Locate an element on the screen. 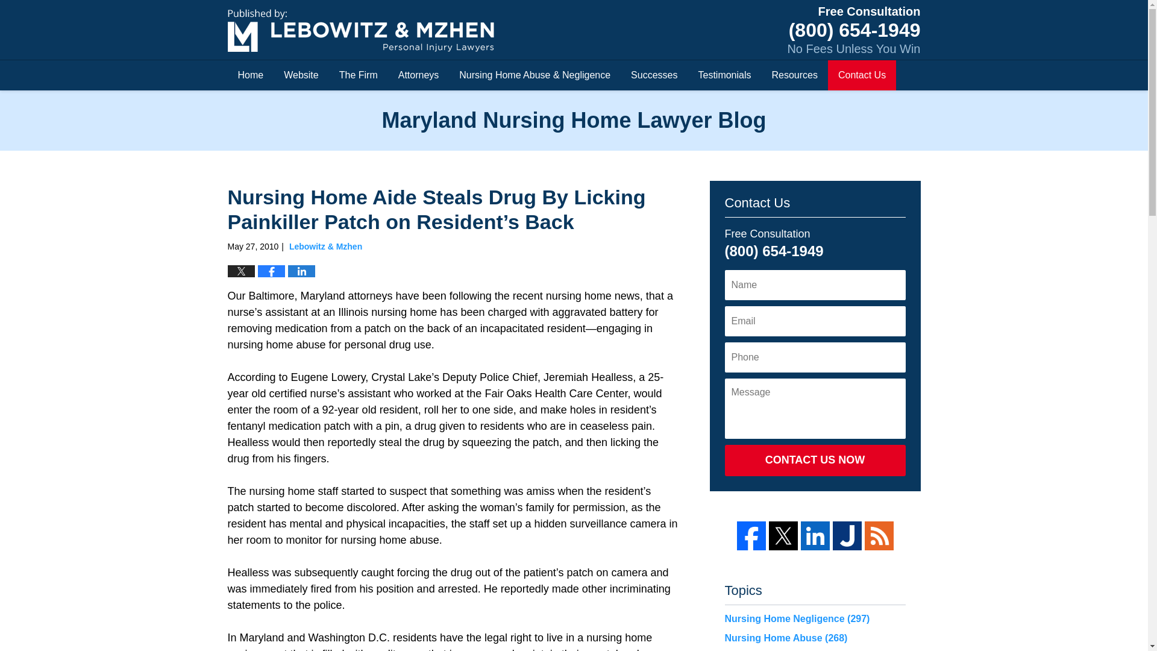 Image resolution: width=1157 pixels, height=651 pixels. Twitter is located at coordinates (783, 535).